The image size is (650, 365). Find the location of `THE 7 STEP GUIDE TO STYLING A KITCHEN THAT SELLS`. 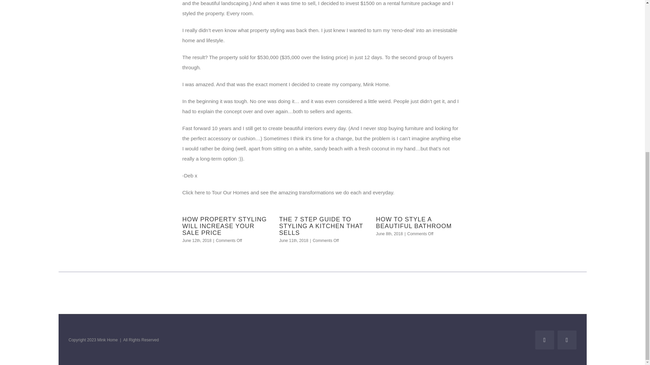

THE 7 STEP GUIDE TO STYLING A KITCHEN THAT SELLS is located at coordinates (321, 226).